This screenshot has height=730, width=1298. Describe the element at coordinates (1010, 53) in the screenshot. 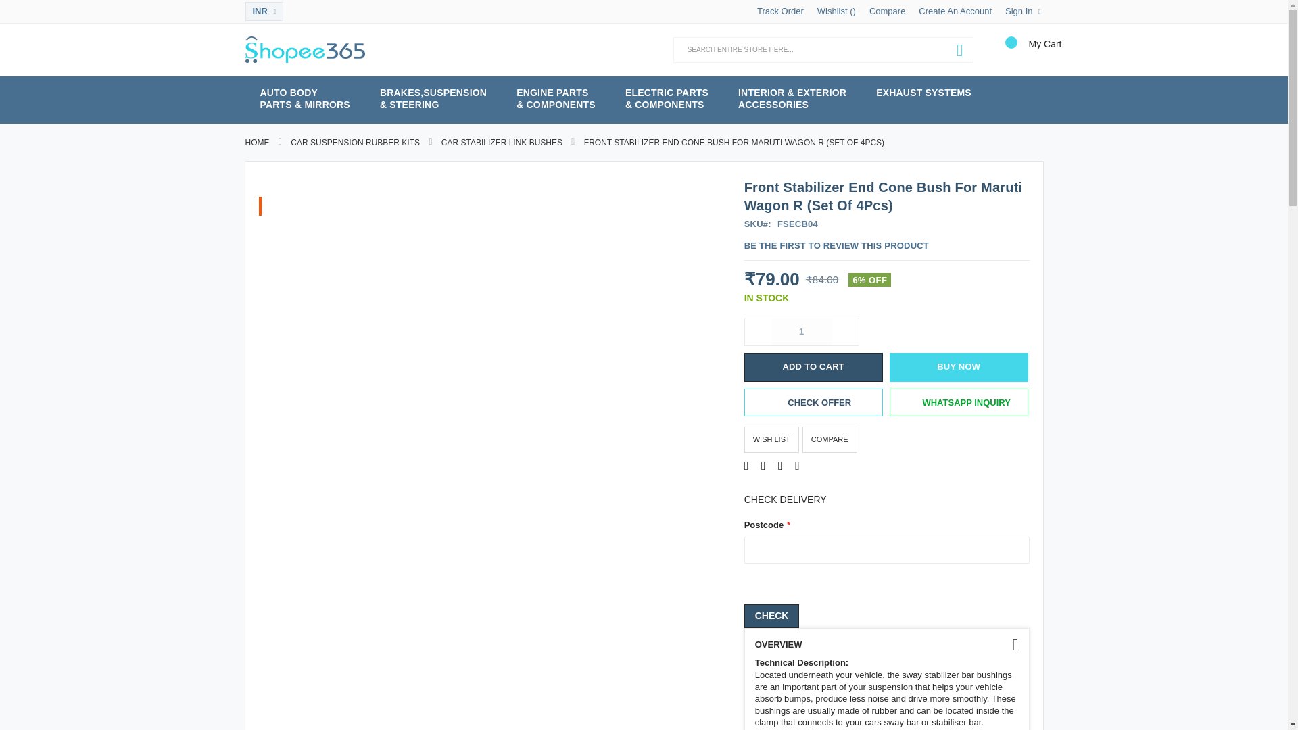

I see `My Cart` at that location.